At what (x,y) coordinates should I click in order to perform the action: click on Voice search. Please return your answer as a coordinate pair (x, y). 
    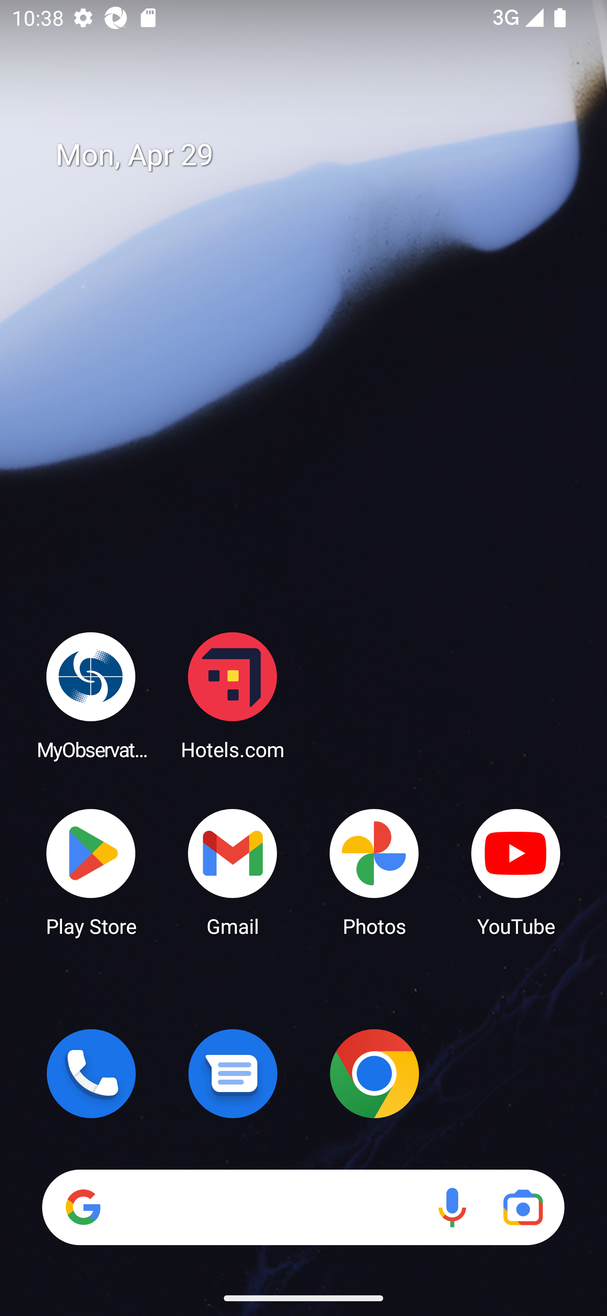
    Looking at the image, I should click on (452, 1207).